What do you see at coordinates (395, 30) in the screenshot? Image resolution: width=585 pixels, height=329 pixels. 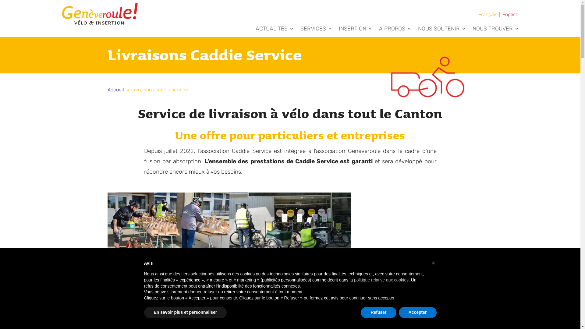 I see `A PROPOS` at bounding box center [395, 30].